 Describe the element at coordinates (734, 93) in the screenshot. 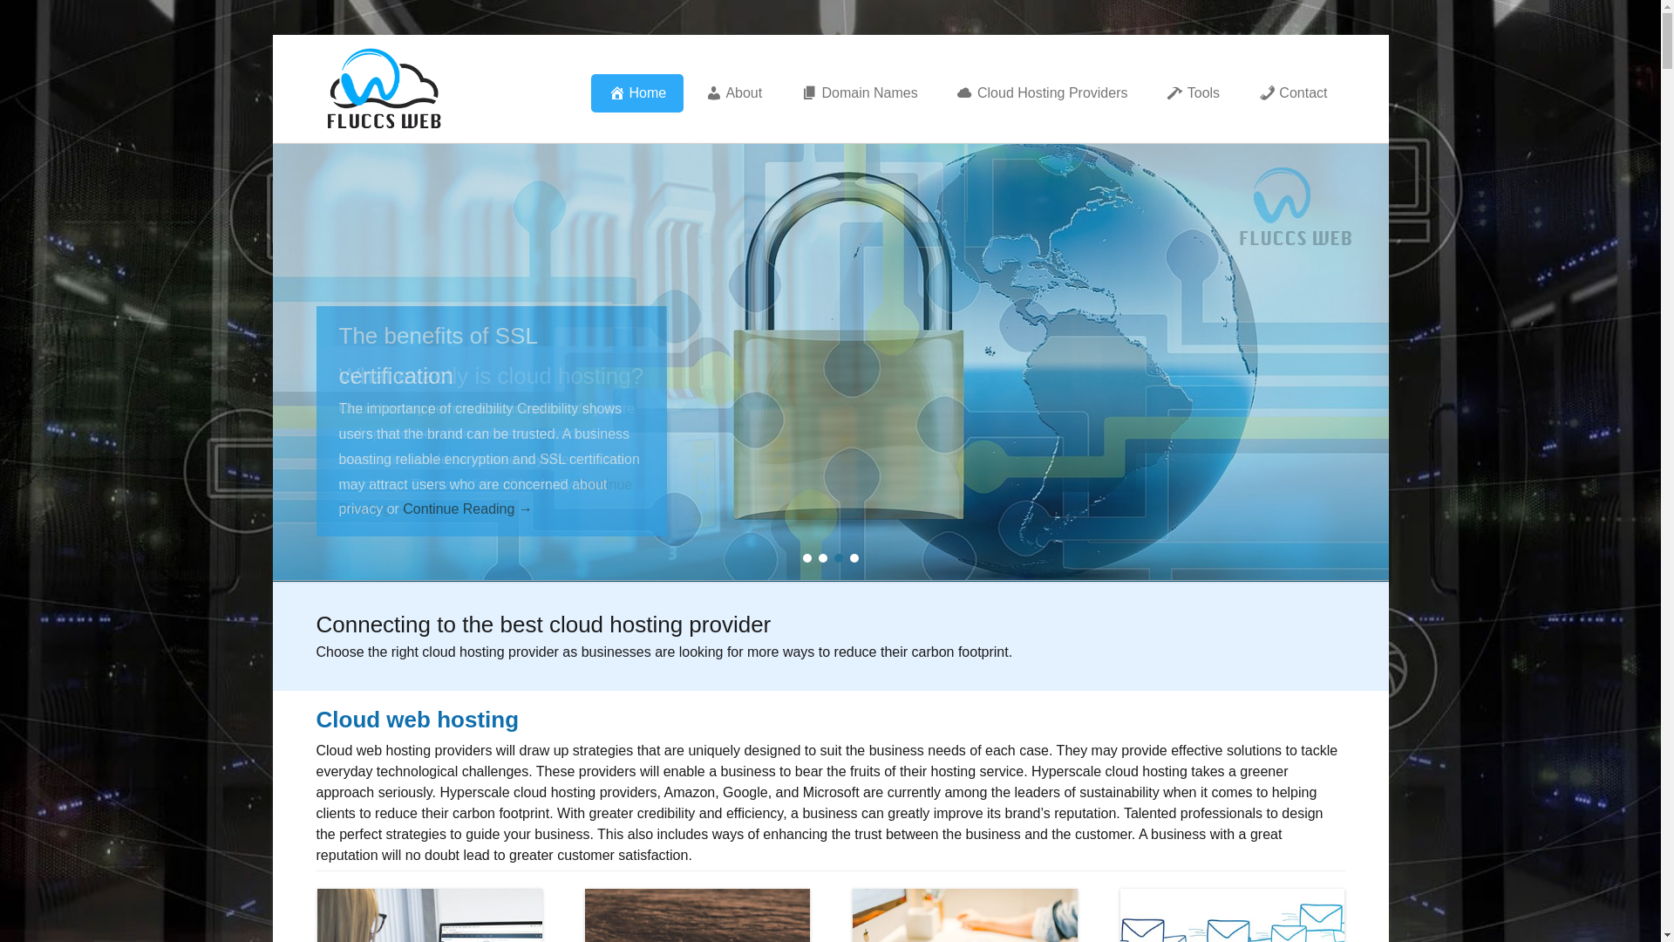

I see `About` at that location.